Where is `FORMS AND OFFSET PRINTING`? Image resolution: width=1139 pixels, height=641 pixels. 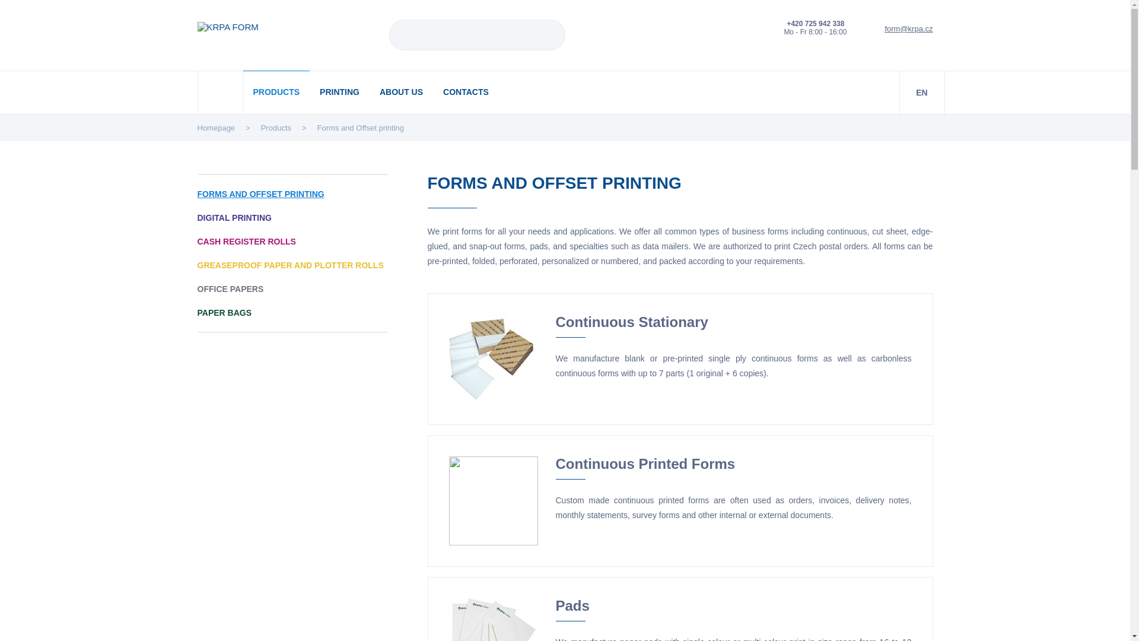 FORMS AND OFFSET PRINTING is located at coordinates (292, 193).